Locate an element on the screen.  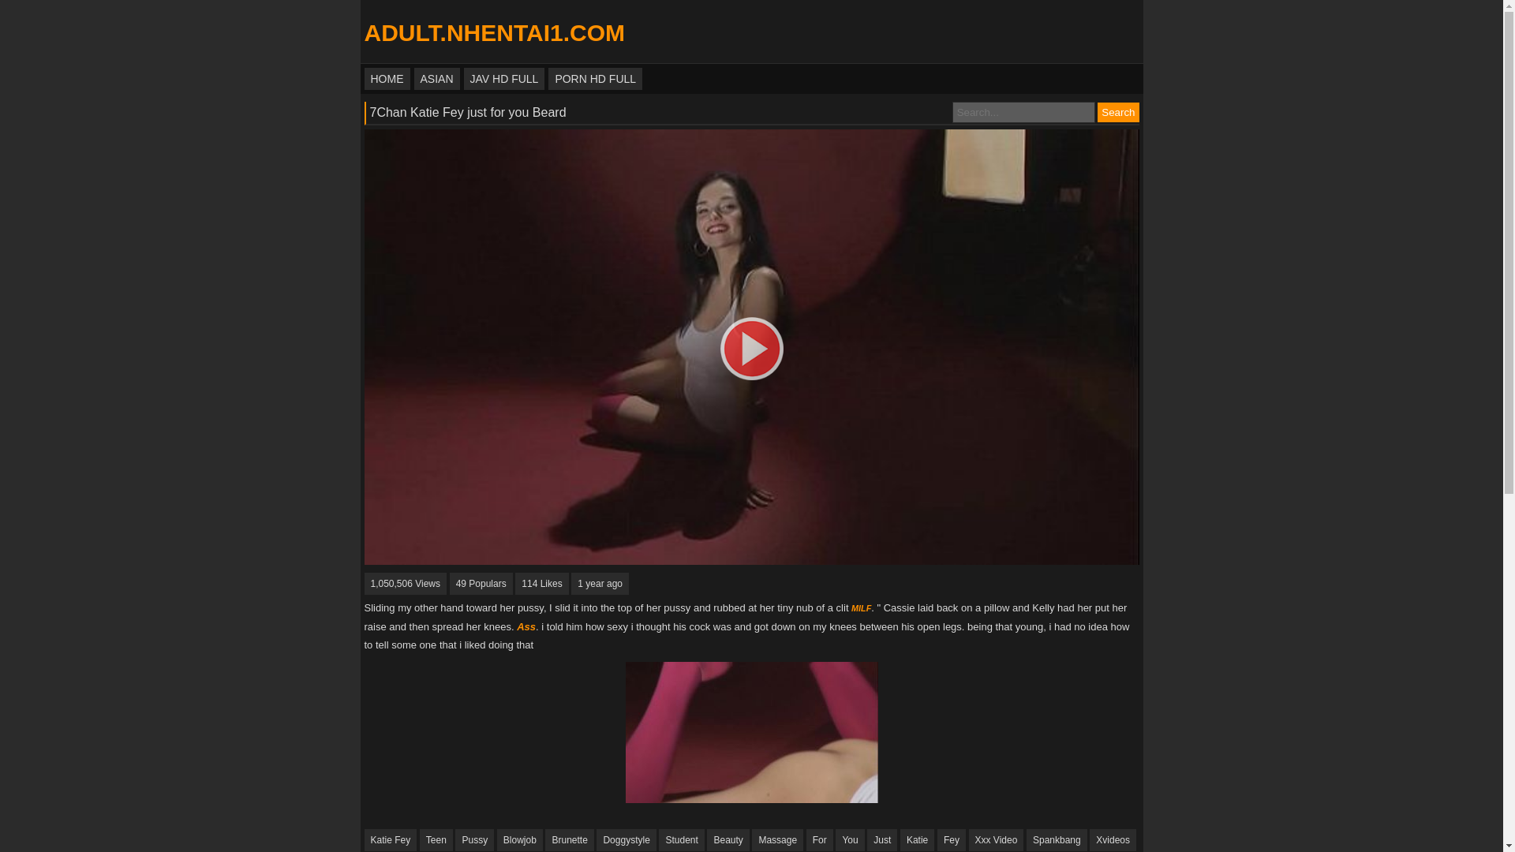
7Chan Katie Fey just for you Beard is located at coordinates (467, 112).